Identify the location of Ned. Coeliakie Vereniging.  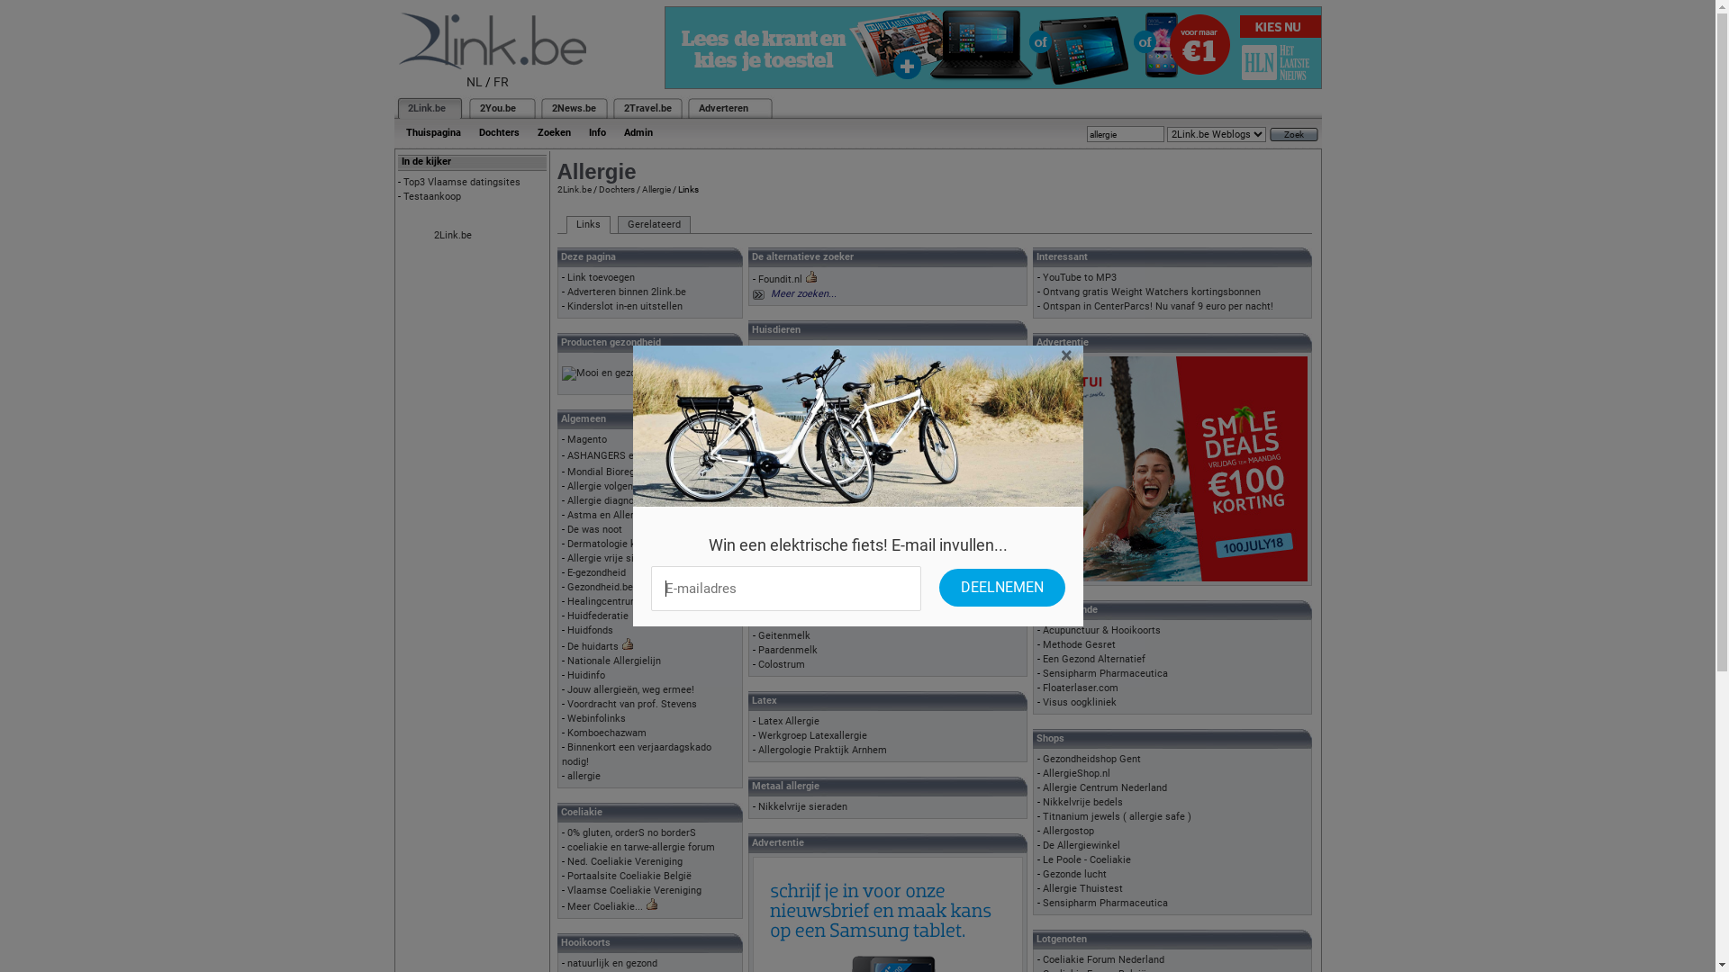
(625, 862).